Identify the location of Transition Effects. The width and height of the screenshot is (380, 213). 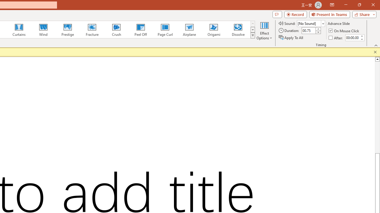
(252, 35).